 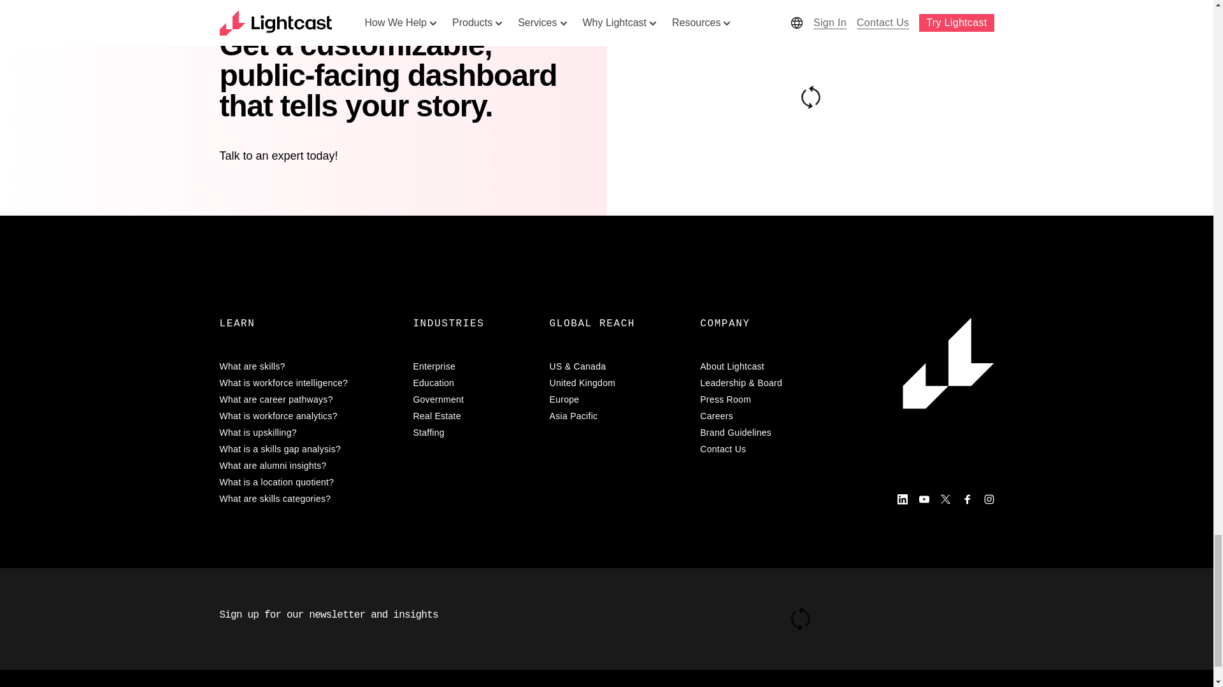 I want to click on What is workforce analytics?, so click(x=308, y=416).